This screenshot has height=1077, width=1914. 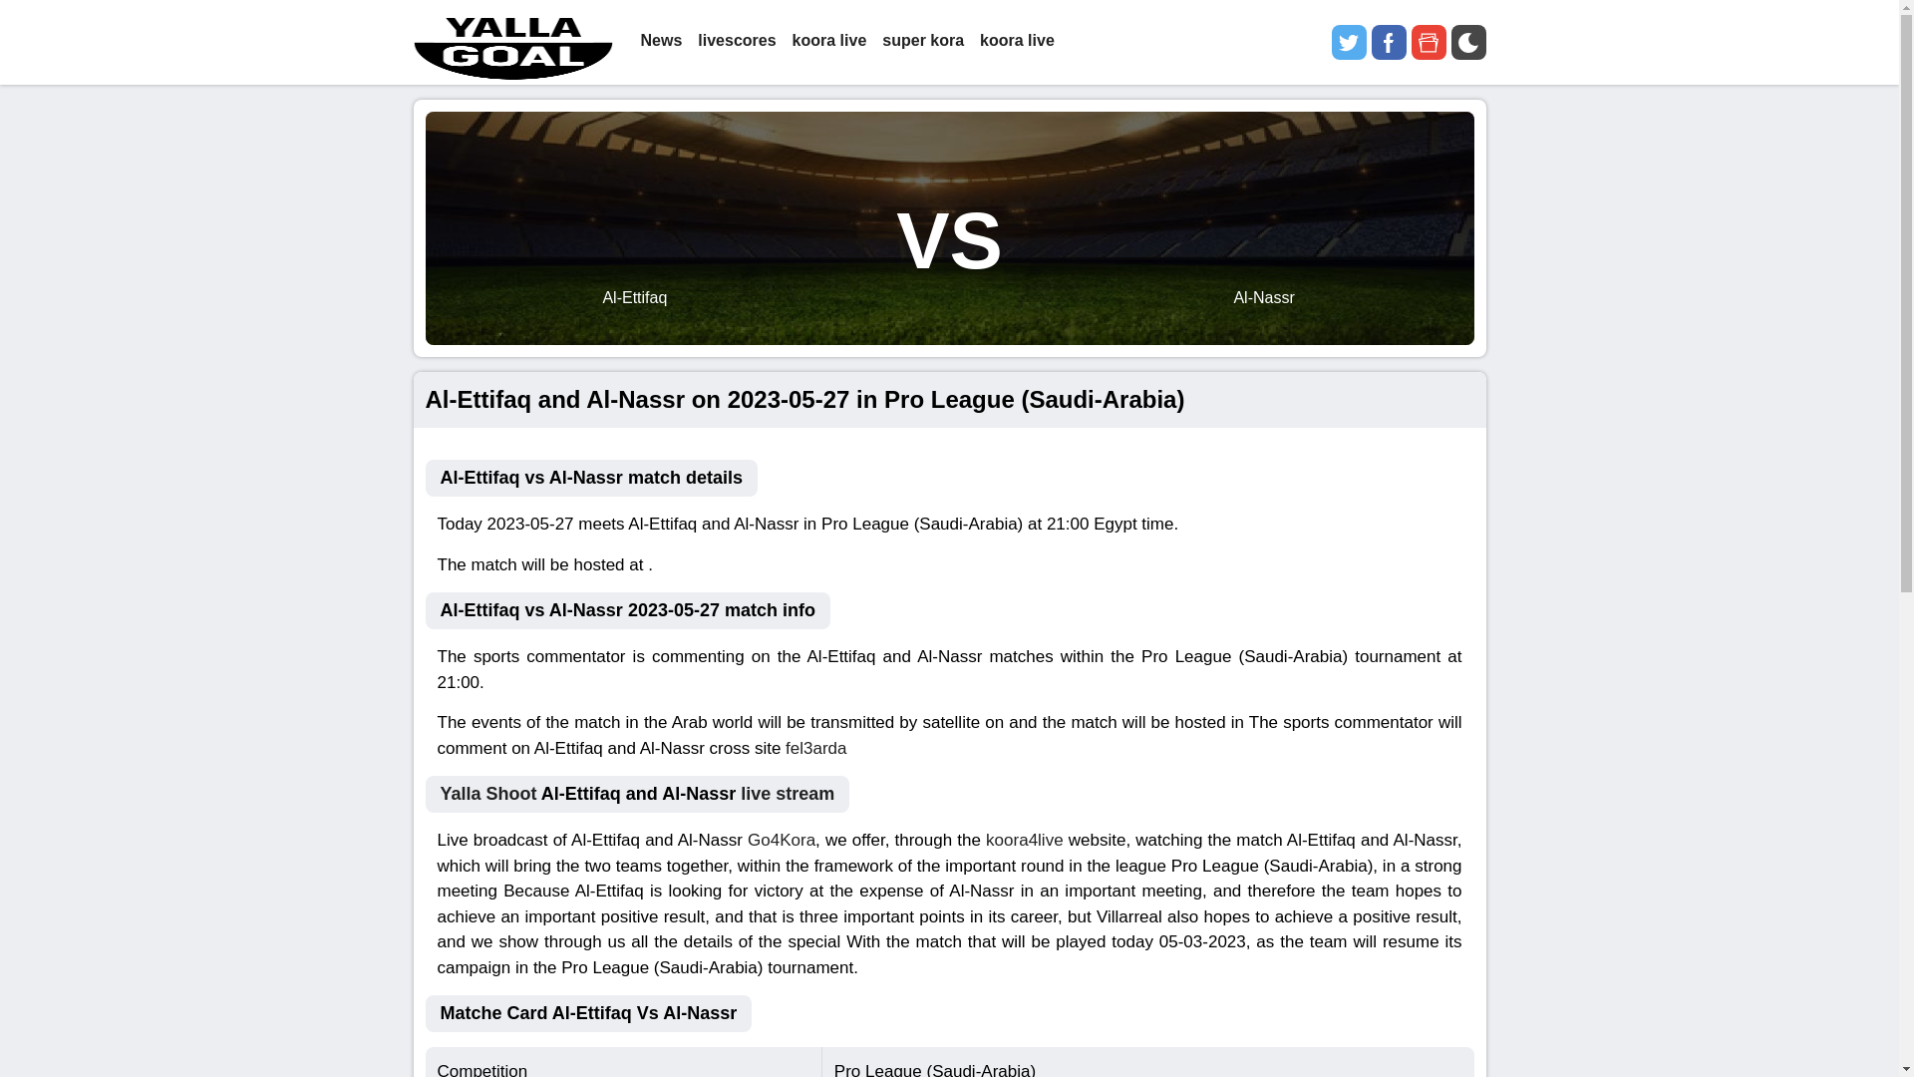 What do you see at coordinates (788, 794) in the screenshot?
I see `live stream` at bounding box center [788, 794].